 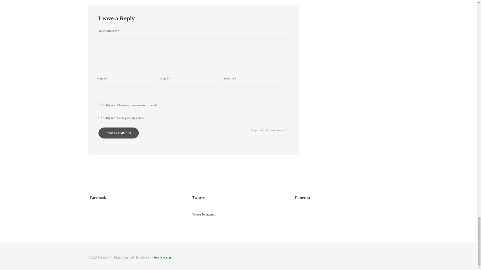 I want to click on subscribe, so click(x=100, y=117).